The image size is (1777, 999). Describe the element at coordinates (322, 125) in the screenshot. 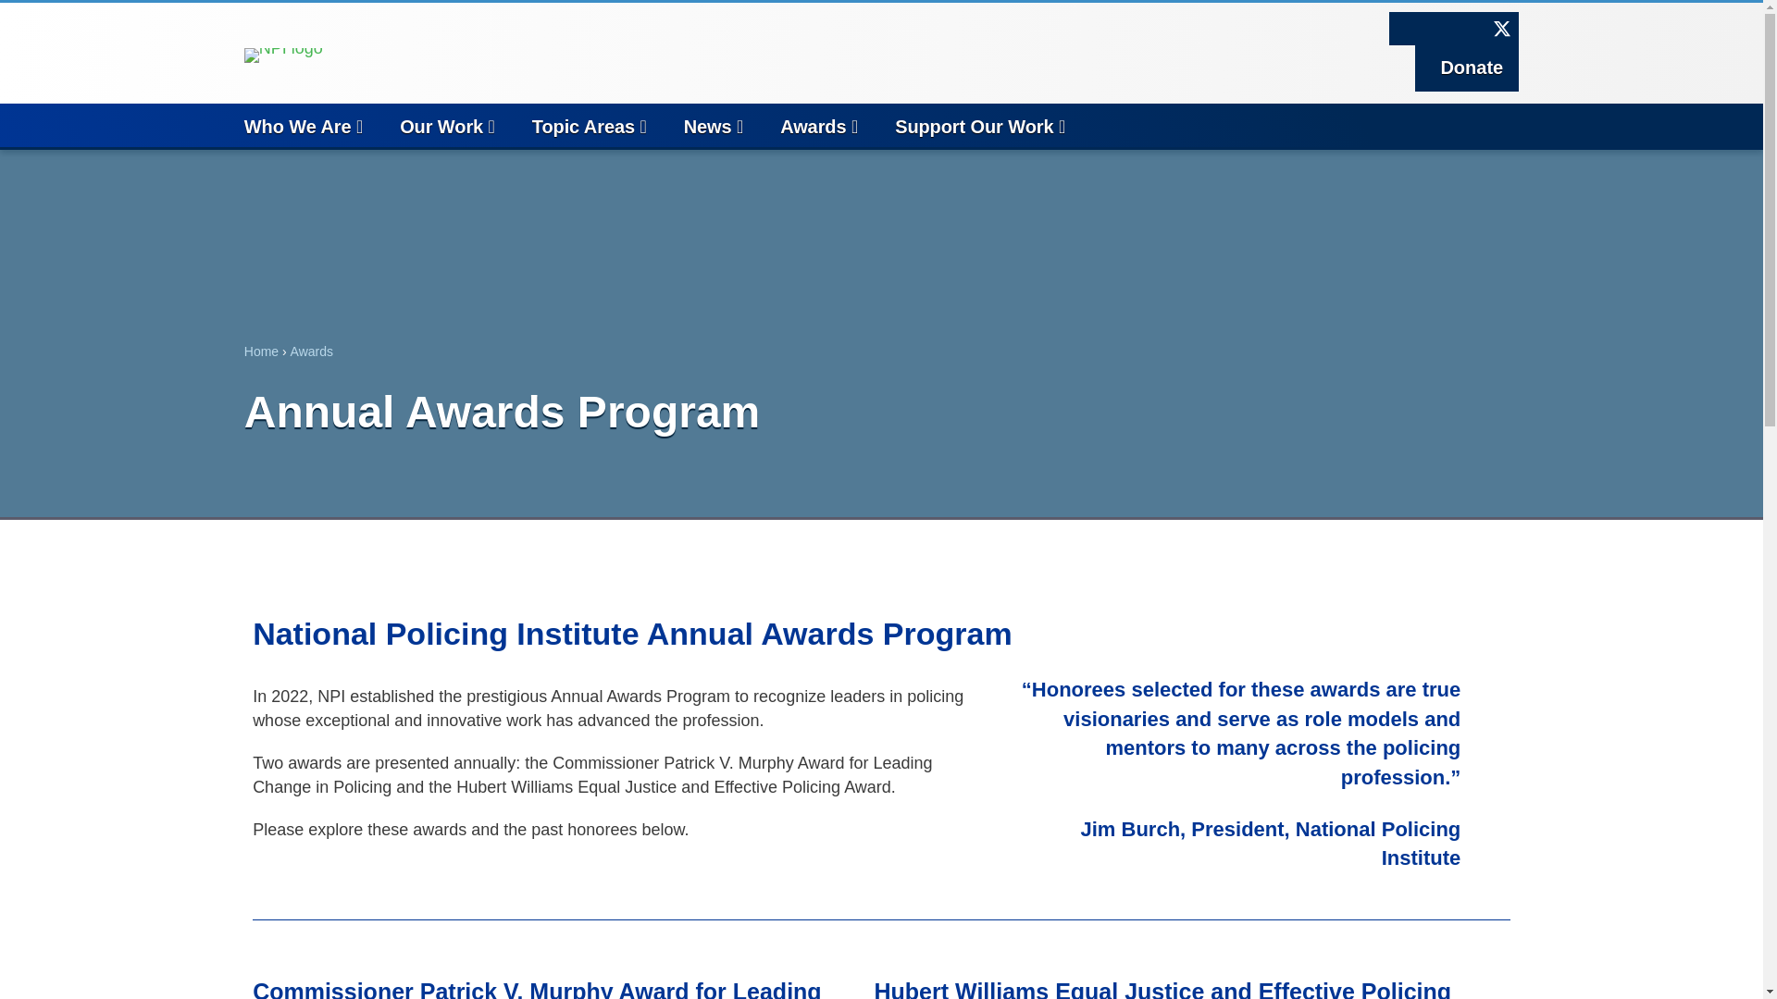

I see `Who We Are` at that location.